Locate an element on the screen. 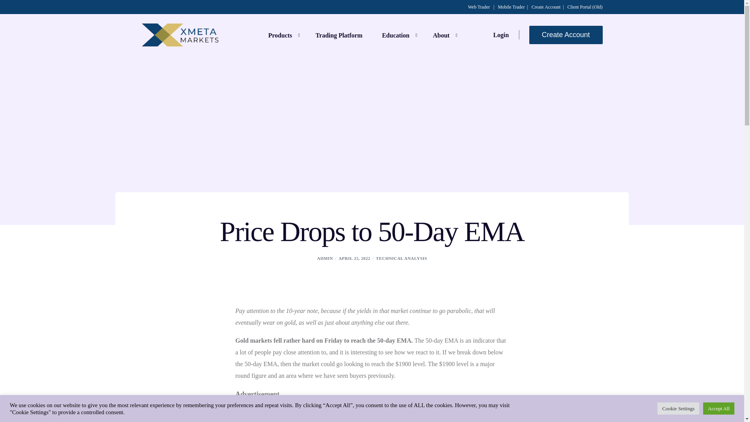  Mobile Trader is located at coordinates (511, 7).